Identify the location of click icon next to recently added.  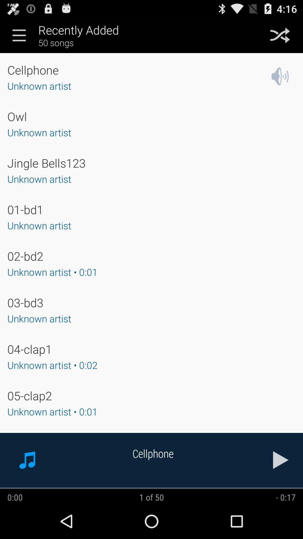
(280, 35).